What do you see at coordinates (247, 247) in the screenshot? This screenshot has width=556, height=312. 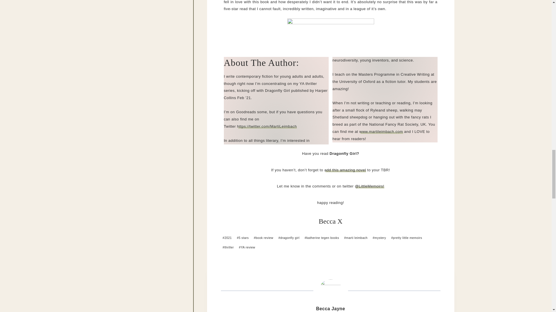 I see `YA review` at bounding box center [247, 247].